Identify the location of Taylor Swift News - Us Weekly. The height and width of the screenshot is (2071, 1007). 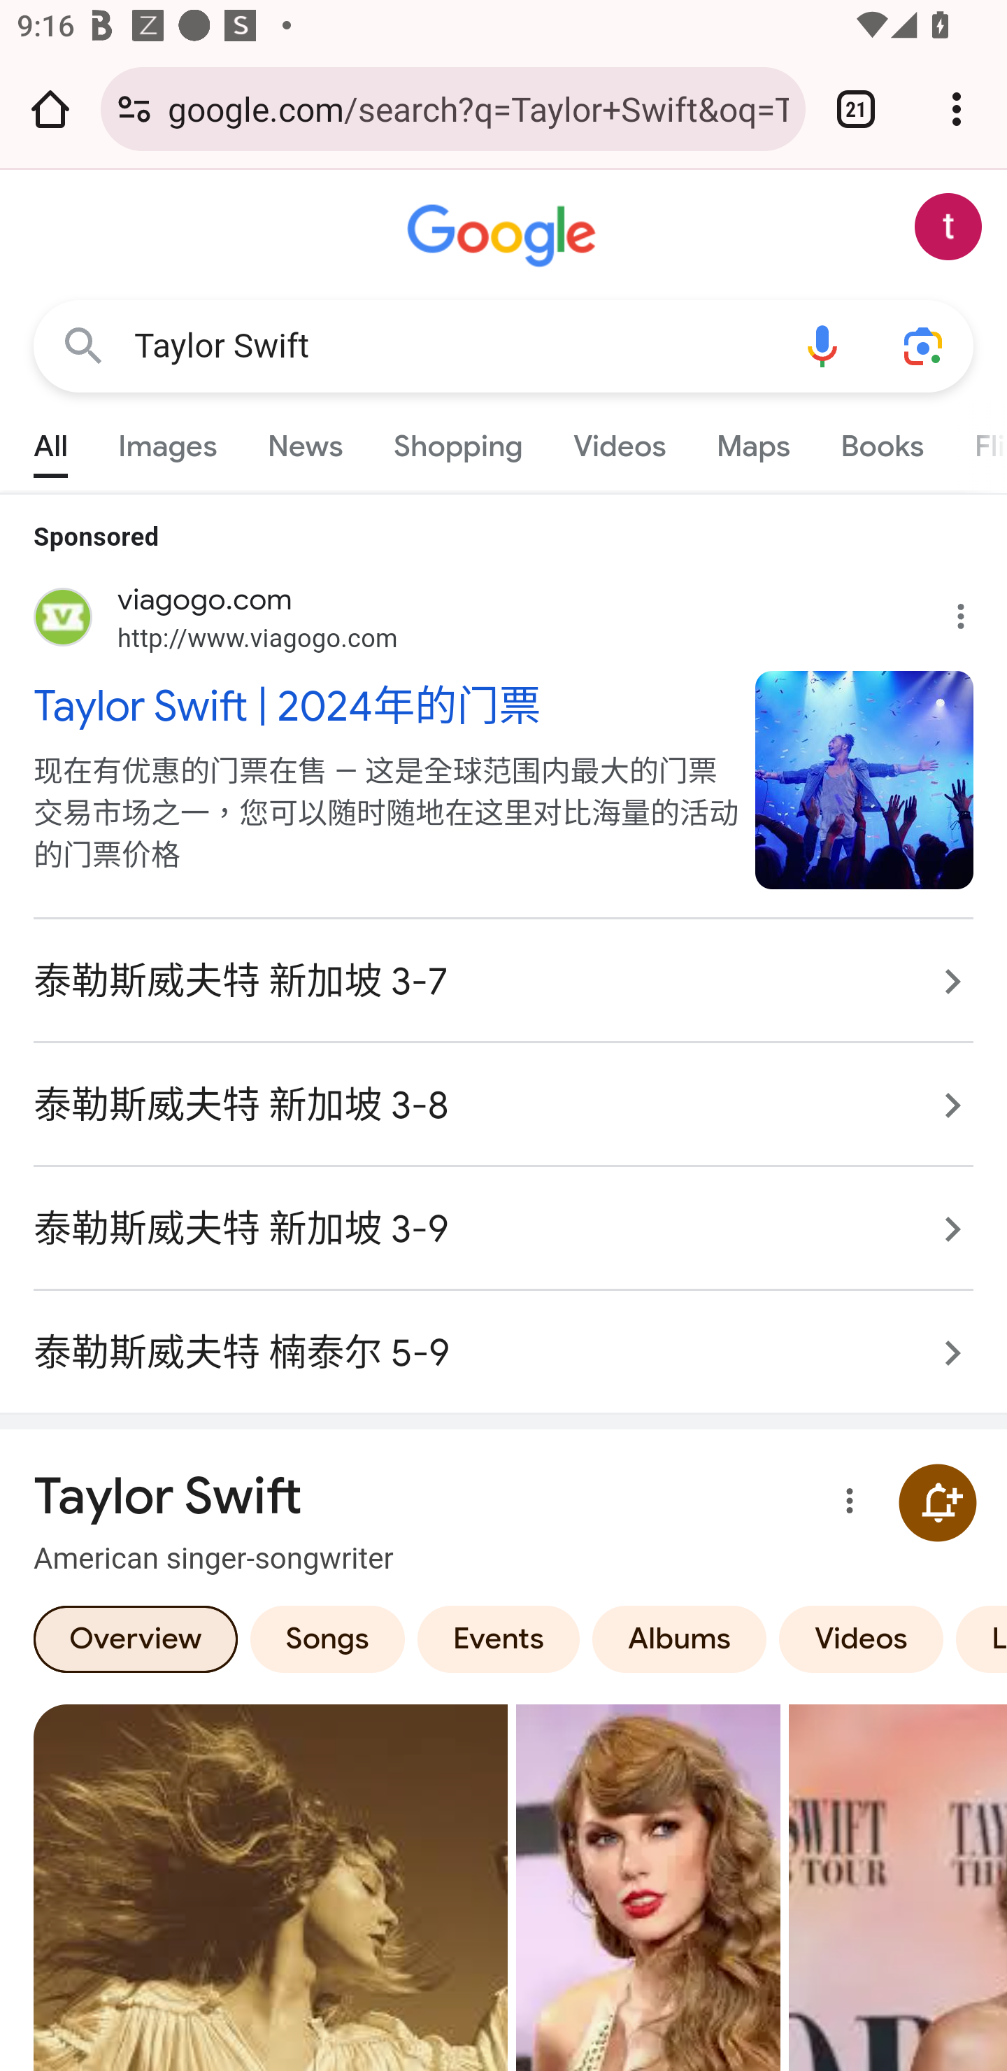
(648, 1886).